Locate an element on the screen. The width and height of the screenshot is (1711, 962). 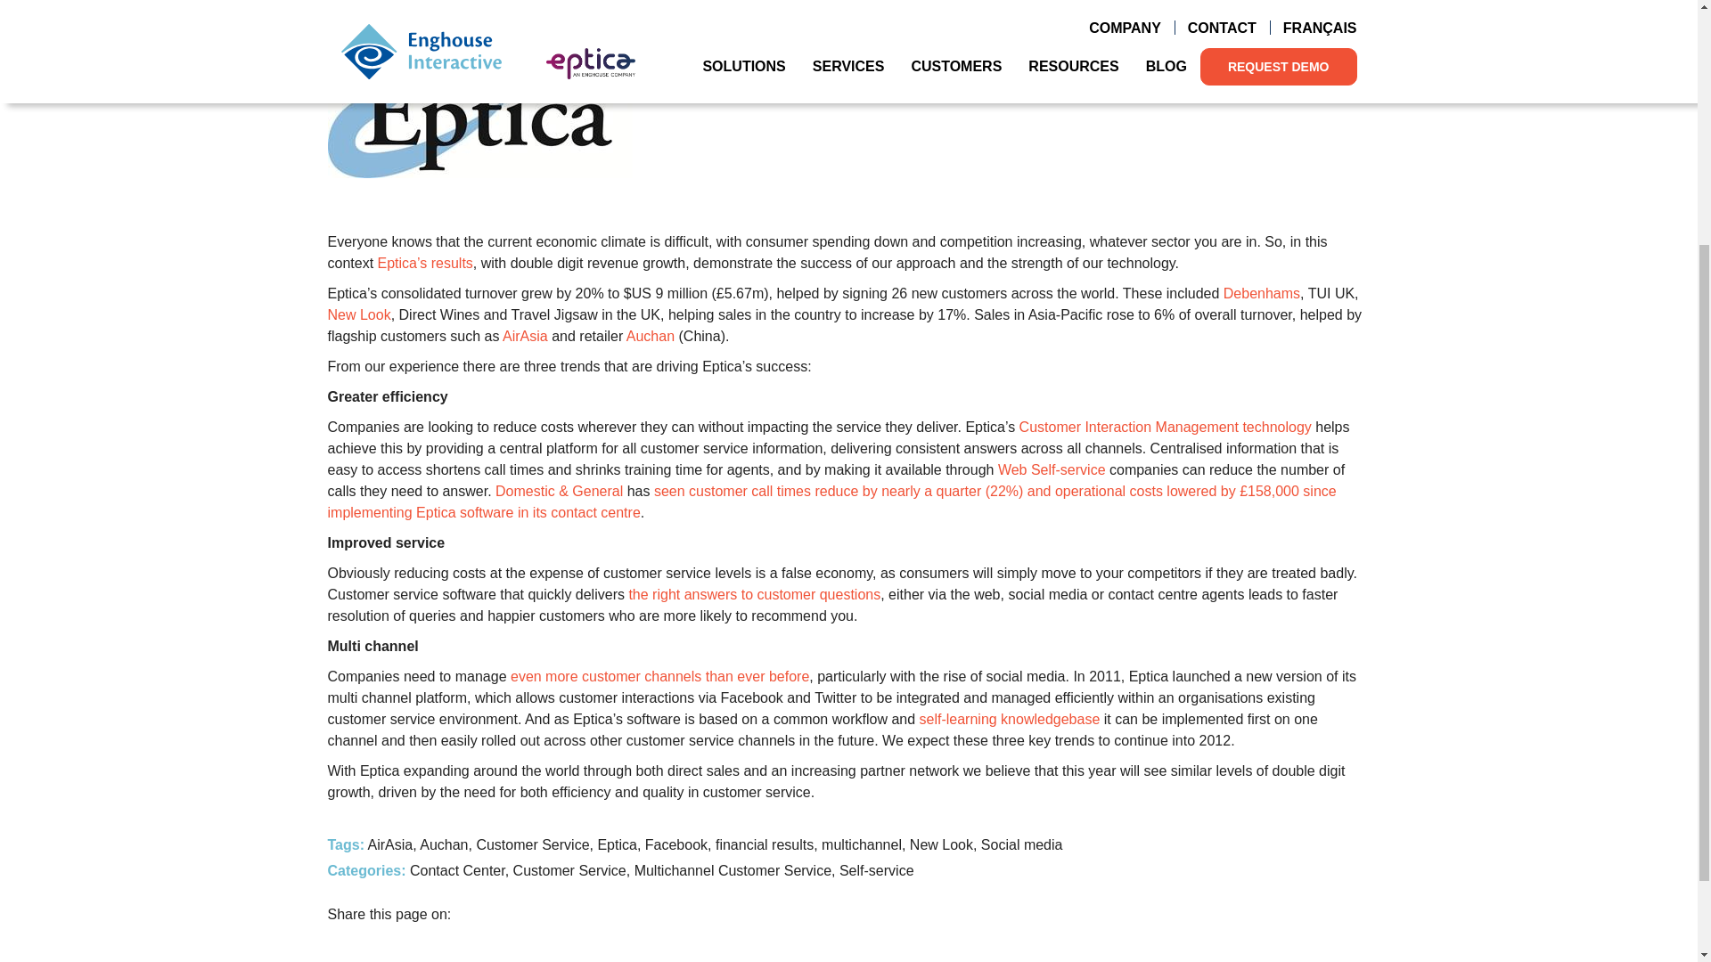
Debenhams is located at coordinates (1262, 293).